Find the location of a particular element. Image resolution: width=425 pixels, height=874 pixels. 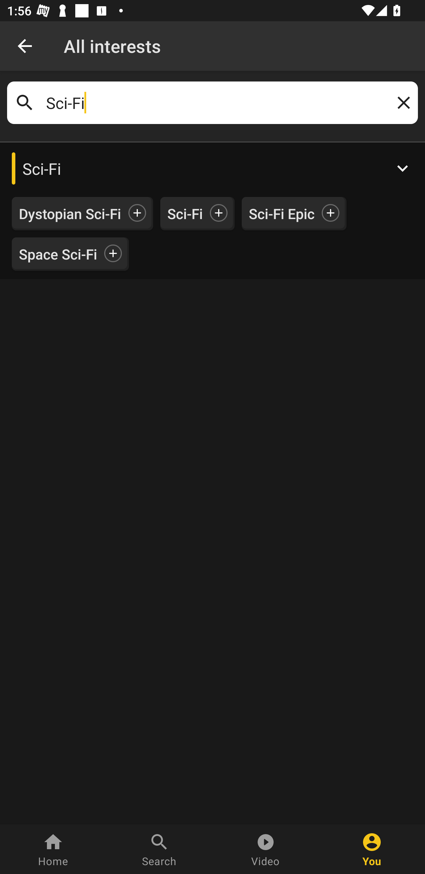

Sci-Fi Epic is located at coordinates (282, 214).